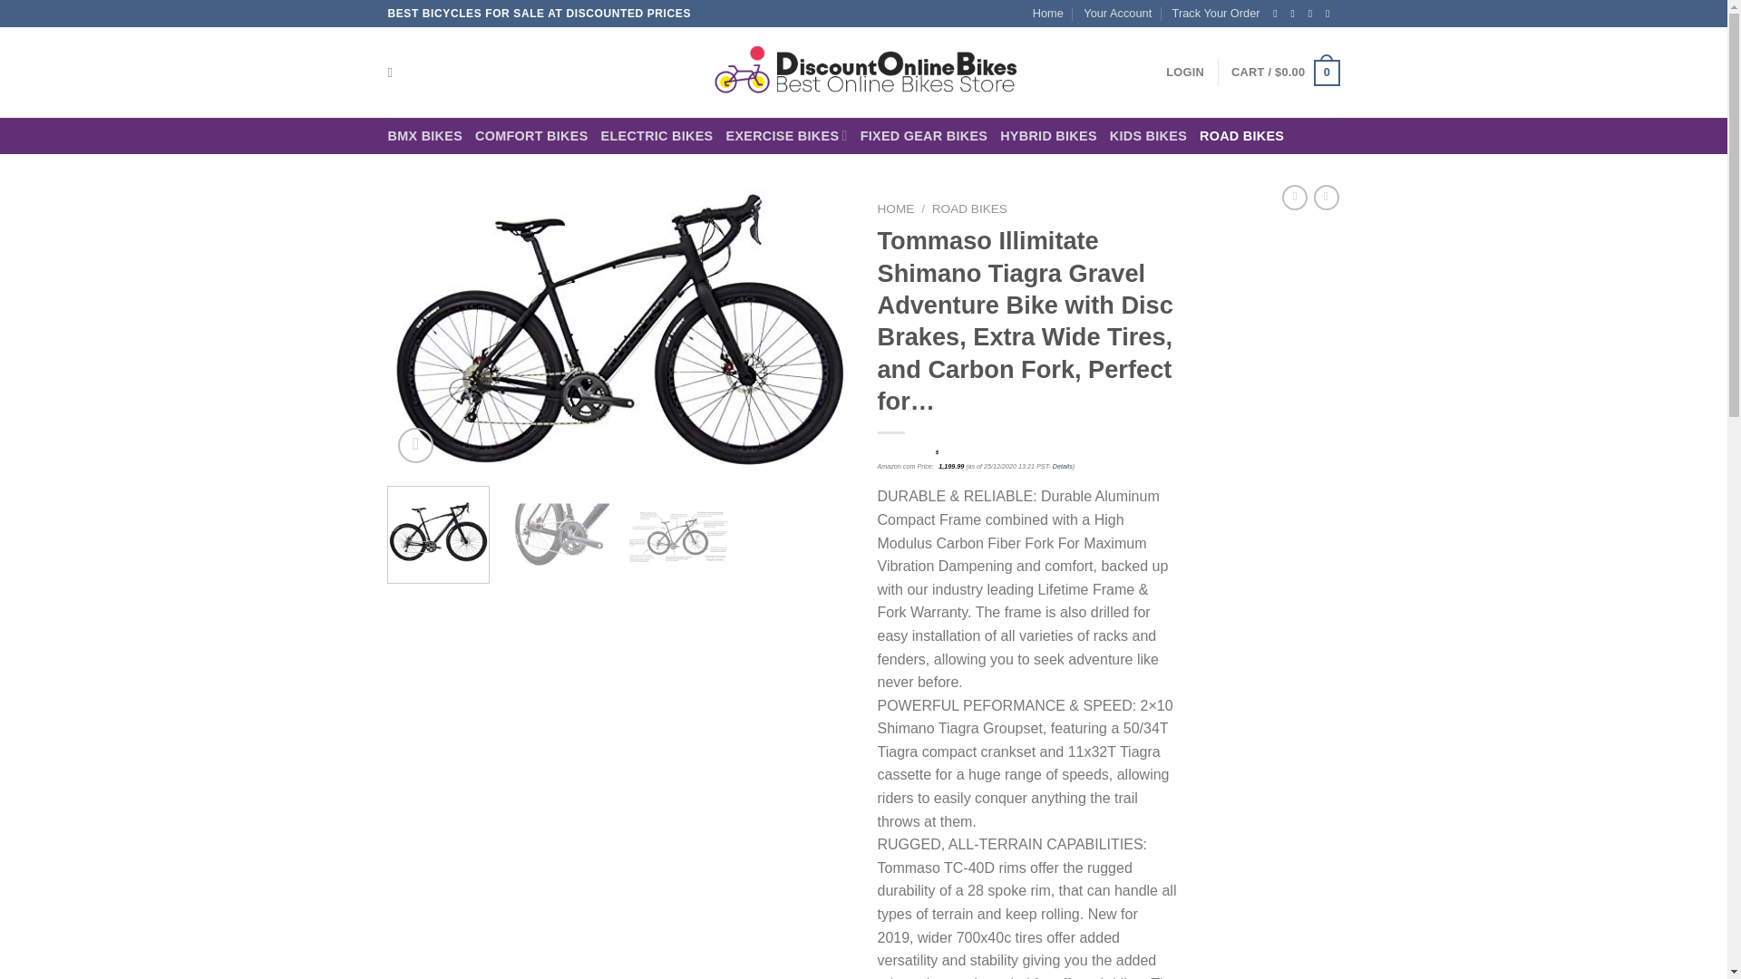 The height and width of the screenshot is (979, 1741). What do you see at coordinates (785, 134) in the screenshot?
I see `EXERCISE BIKES` at bounding box center [785, 134].